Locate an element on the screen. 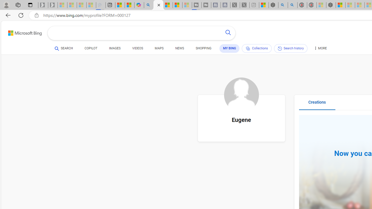 This screenshot has width=372, height=209. COPILOT is located at coordinates (91, 49).